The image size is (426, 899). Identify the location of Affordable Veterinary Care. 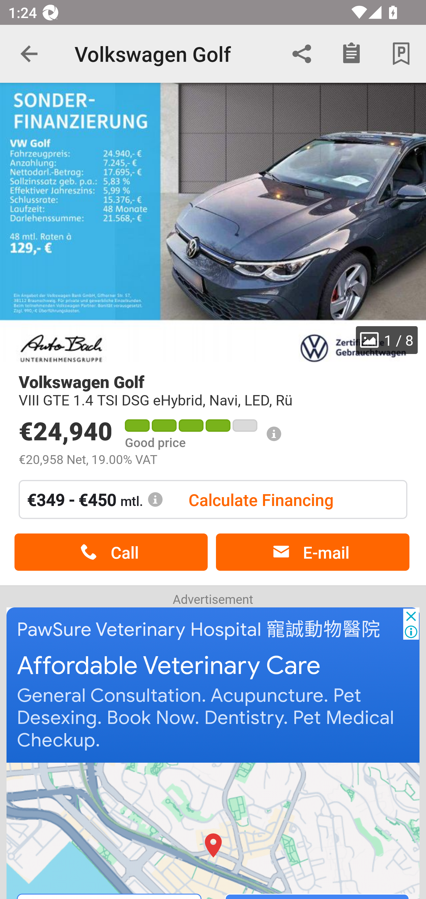
(169, 666).